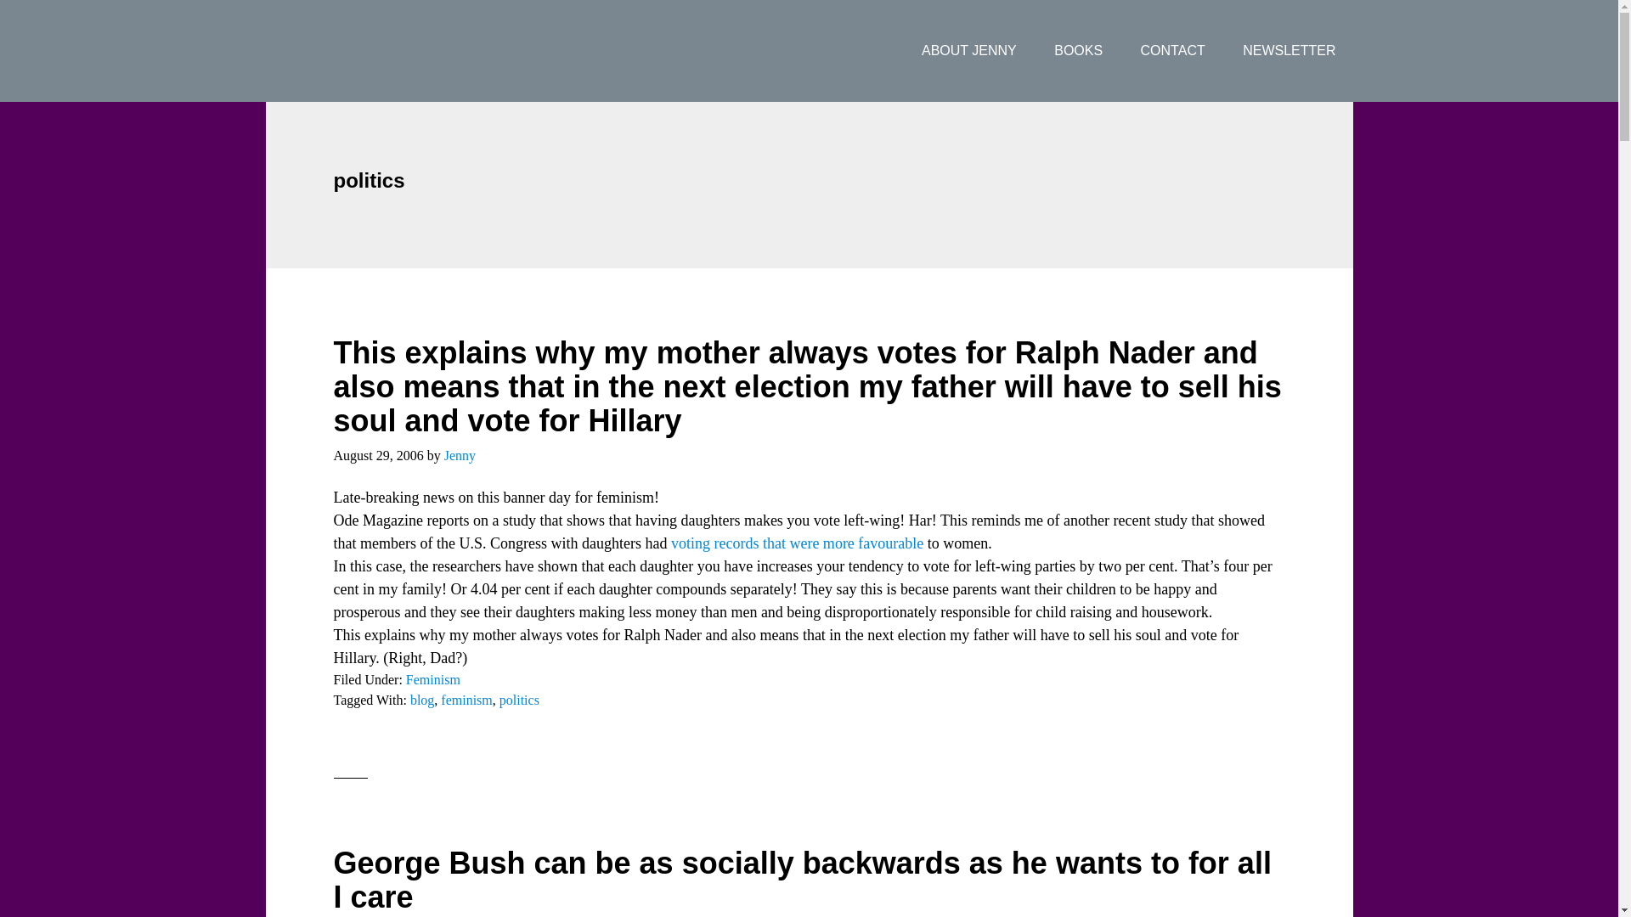  Describe the element at coordinates (460, 455) in the screenshot. I see `Jenny` at that location.